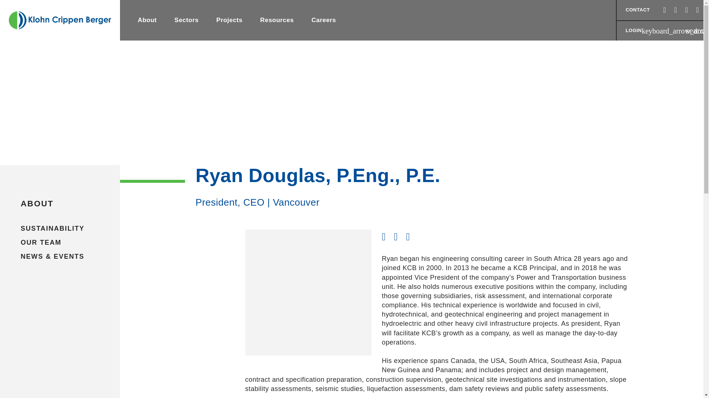 The height and width of the screenshot is (398, 709). Describe the element at coordinates (230, 20) in the screenshot. I see `Projects` at that location.